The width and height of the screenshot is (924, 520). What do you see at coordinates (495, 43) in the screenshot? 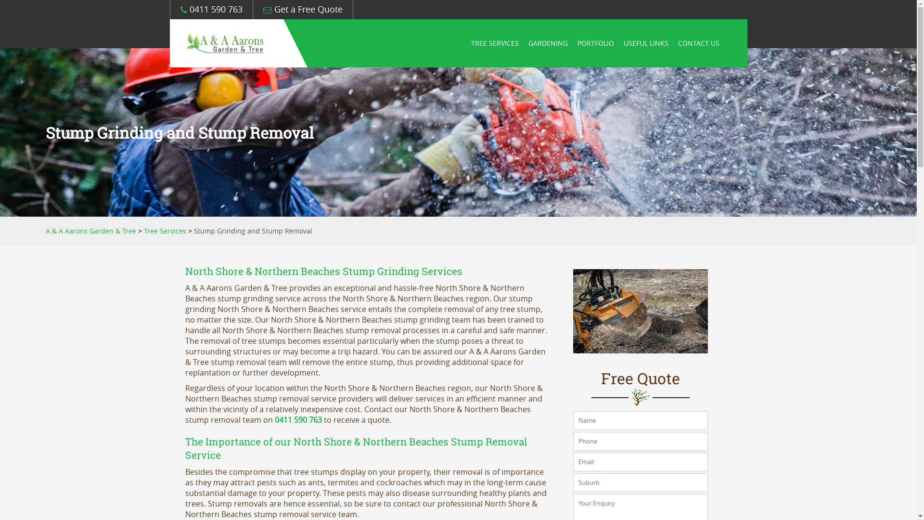
I see `TREE SERVICES` at bounding box center [495, 43].